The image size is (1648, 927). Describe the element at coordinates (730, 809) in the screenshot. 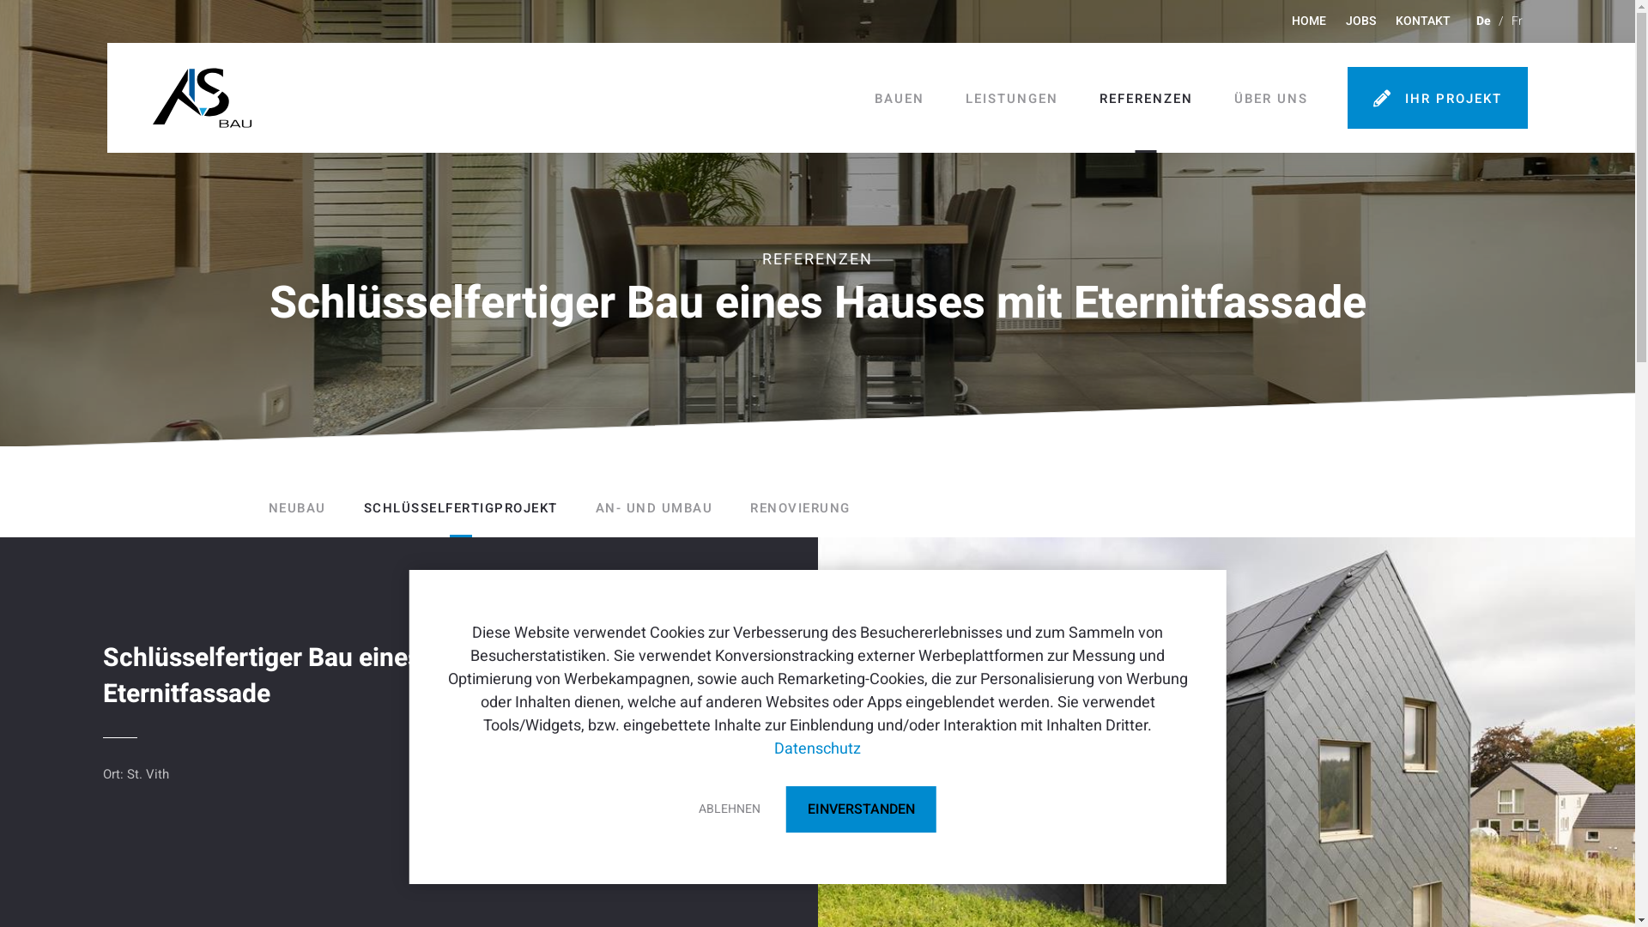

I see `ABLEHNEN` at that location.